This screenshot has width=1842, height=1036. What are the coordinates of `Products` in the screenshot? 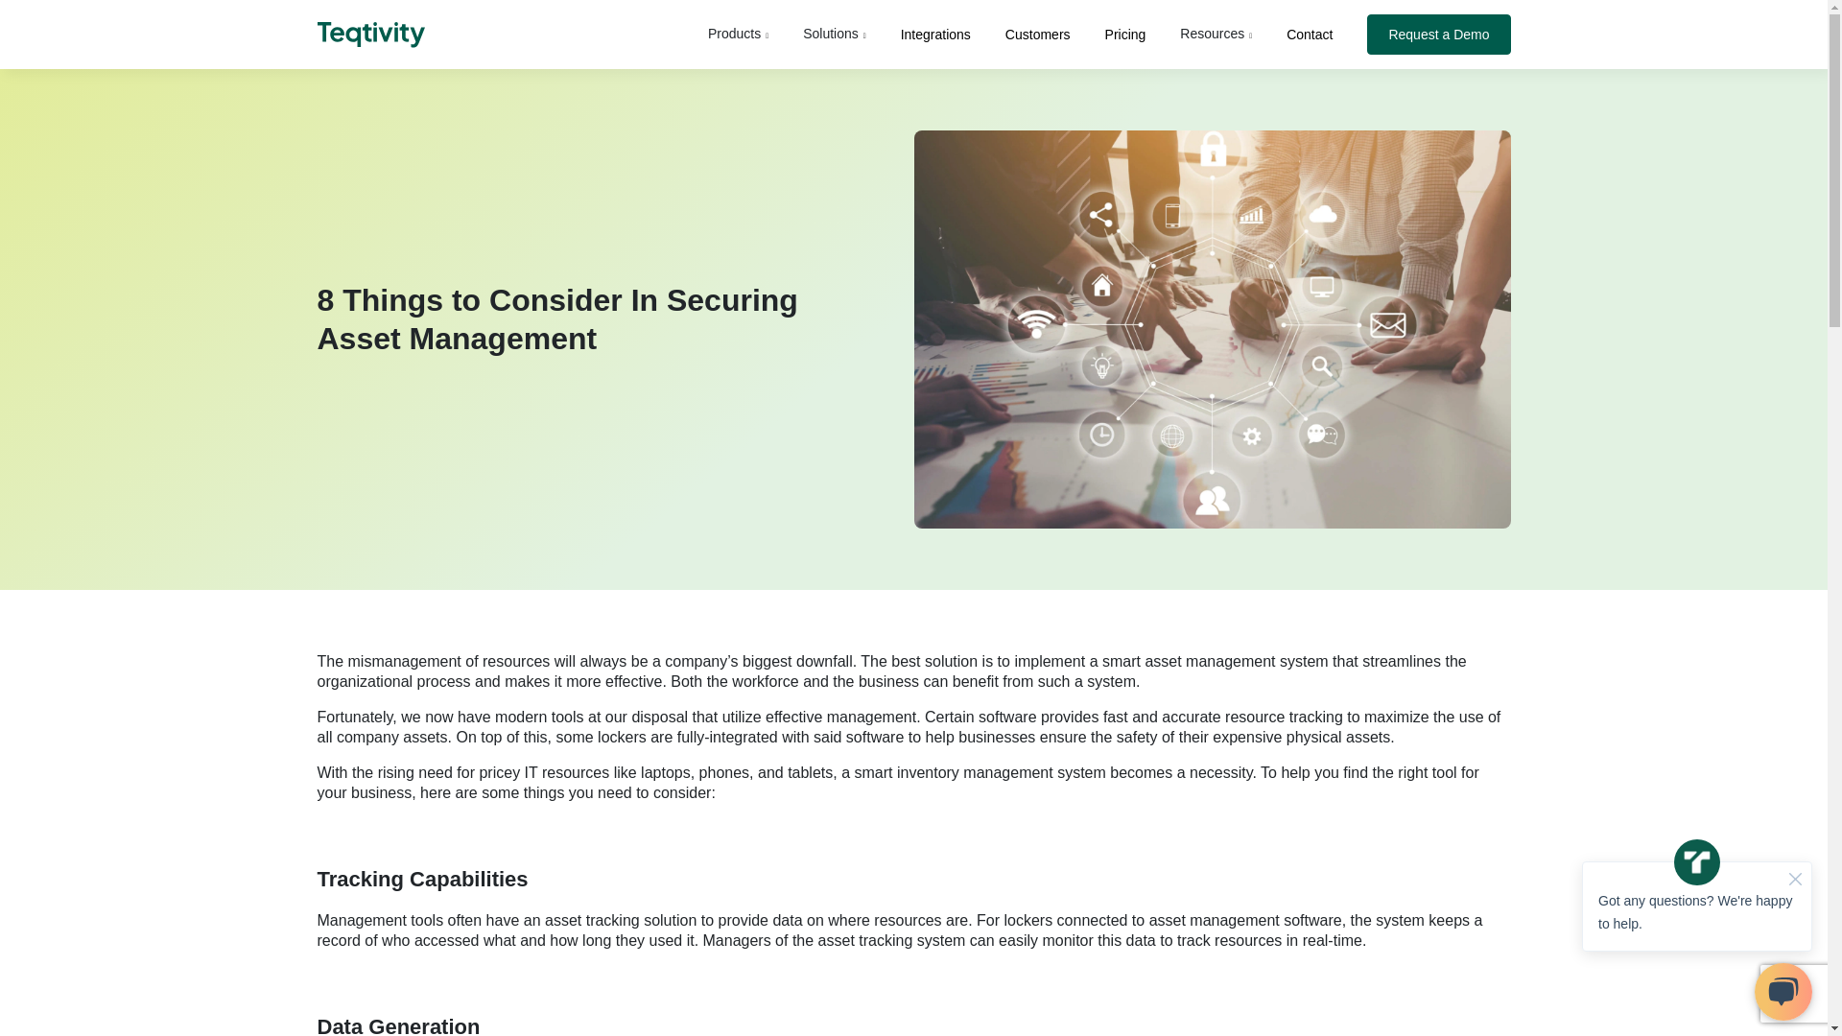 It's located at (737, 33).